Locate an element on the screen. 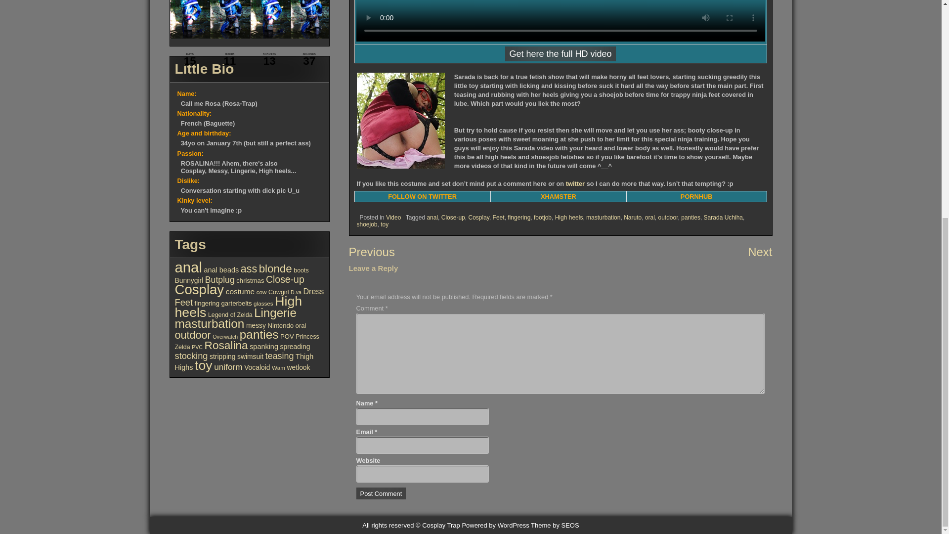 Image resolution: width=949 pixels, height=534 pixels. footjob is located at coordinates (542, 216).